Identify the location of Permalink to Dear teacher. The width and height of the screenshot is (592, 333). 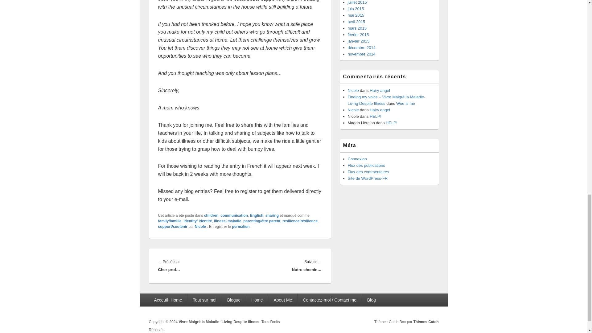
(241, 226).